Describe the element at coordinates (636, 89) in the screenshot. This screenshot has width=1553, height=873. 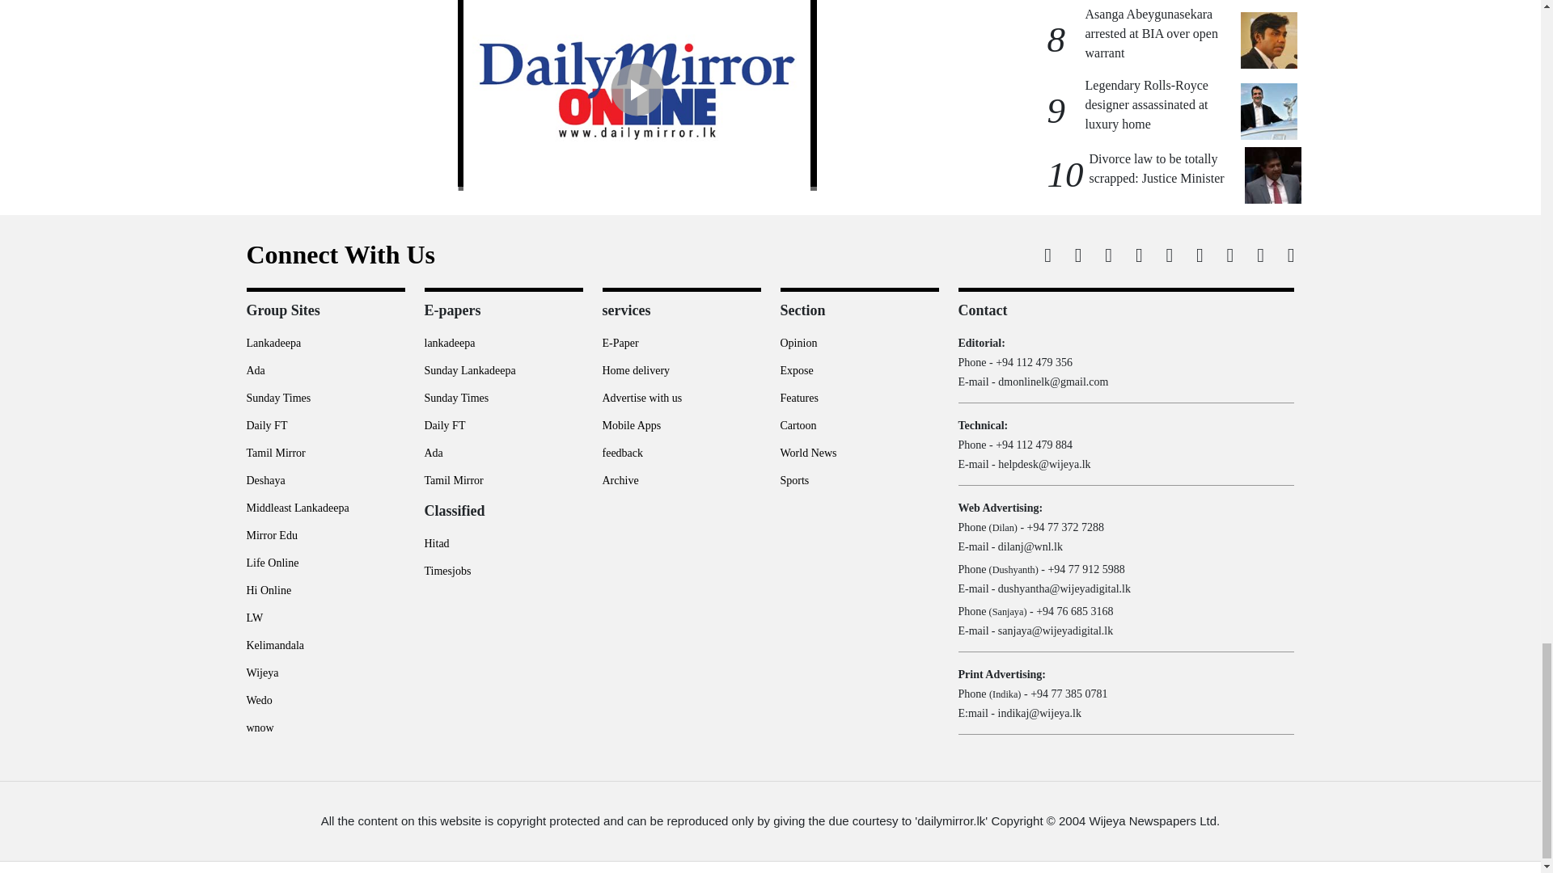
I see `Play` at that location.